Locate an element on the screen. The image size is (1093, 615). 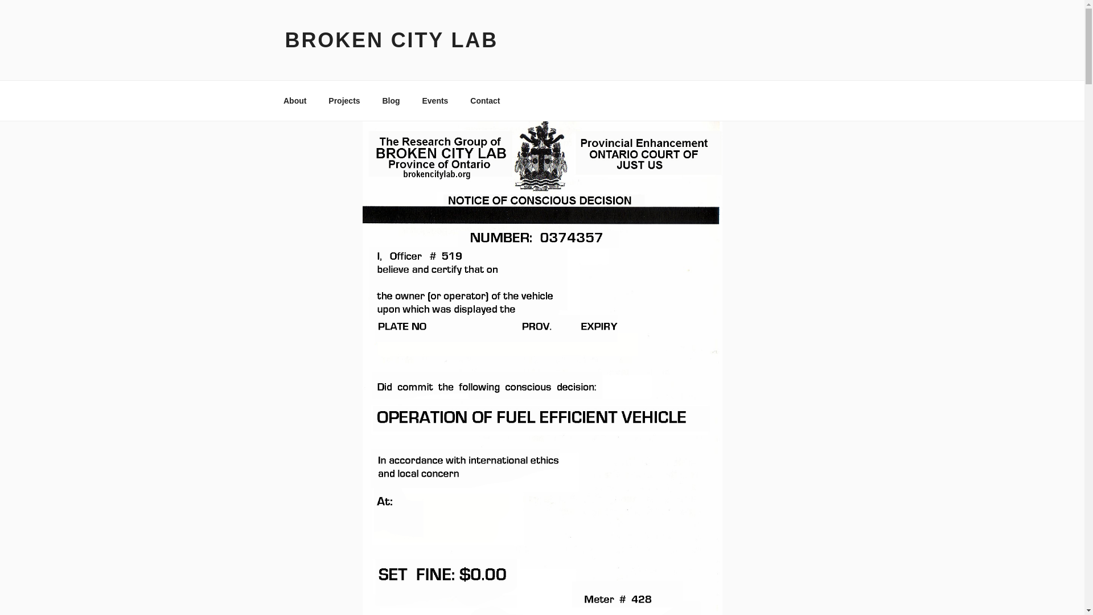
Projects is located at coordinates (344, 100).